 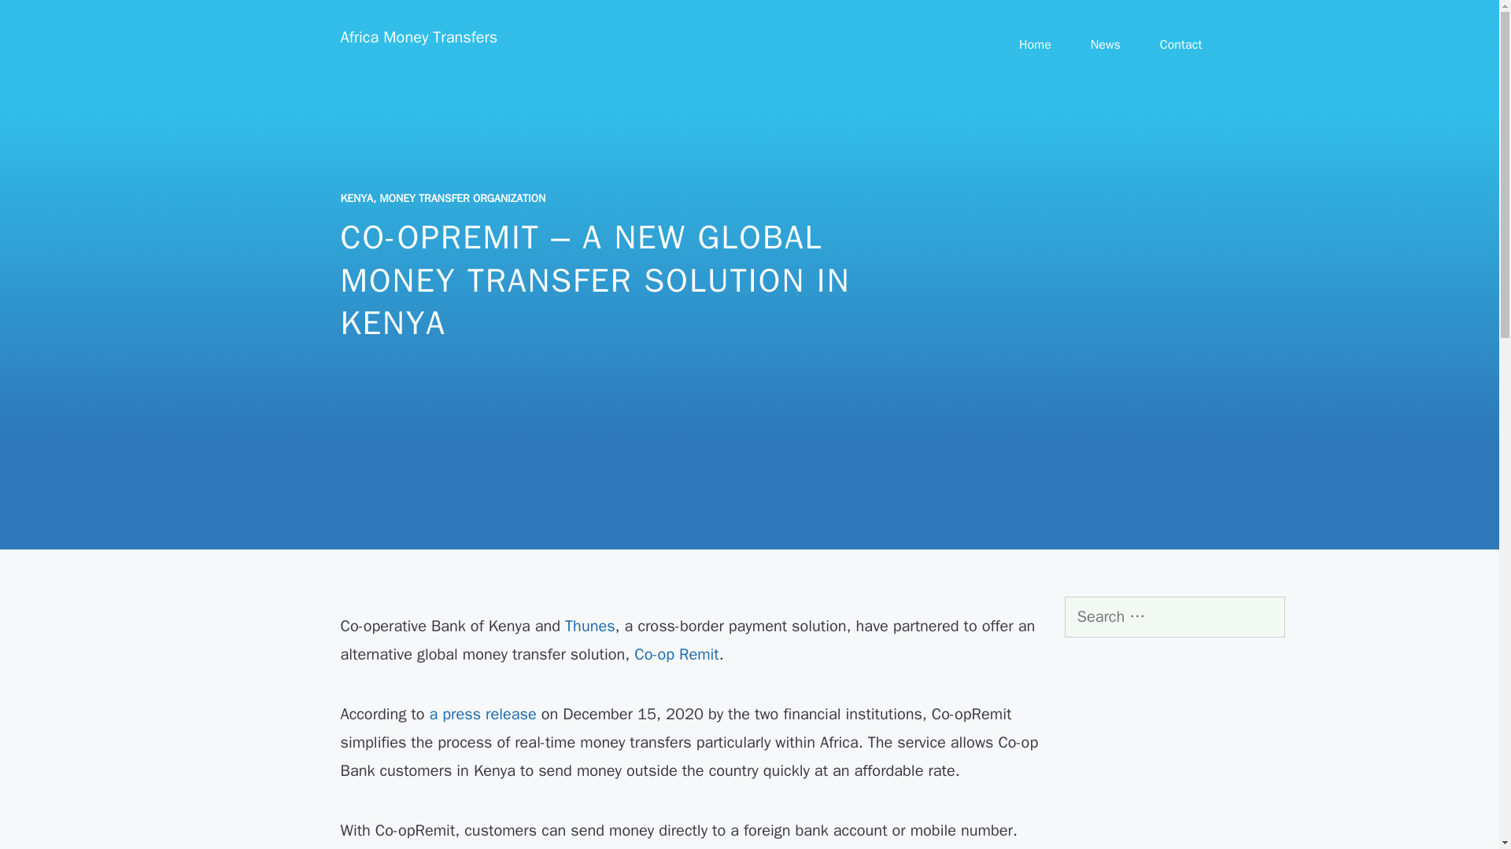 I want to click on MONEY TRANSFER ORGANIZATION, so click(x=462, y=198).